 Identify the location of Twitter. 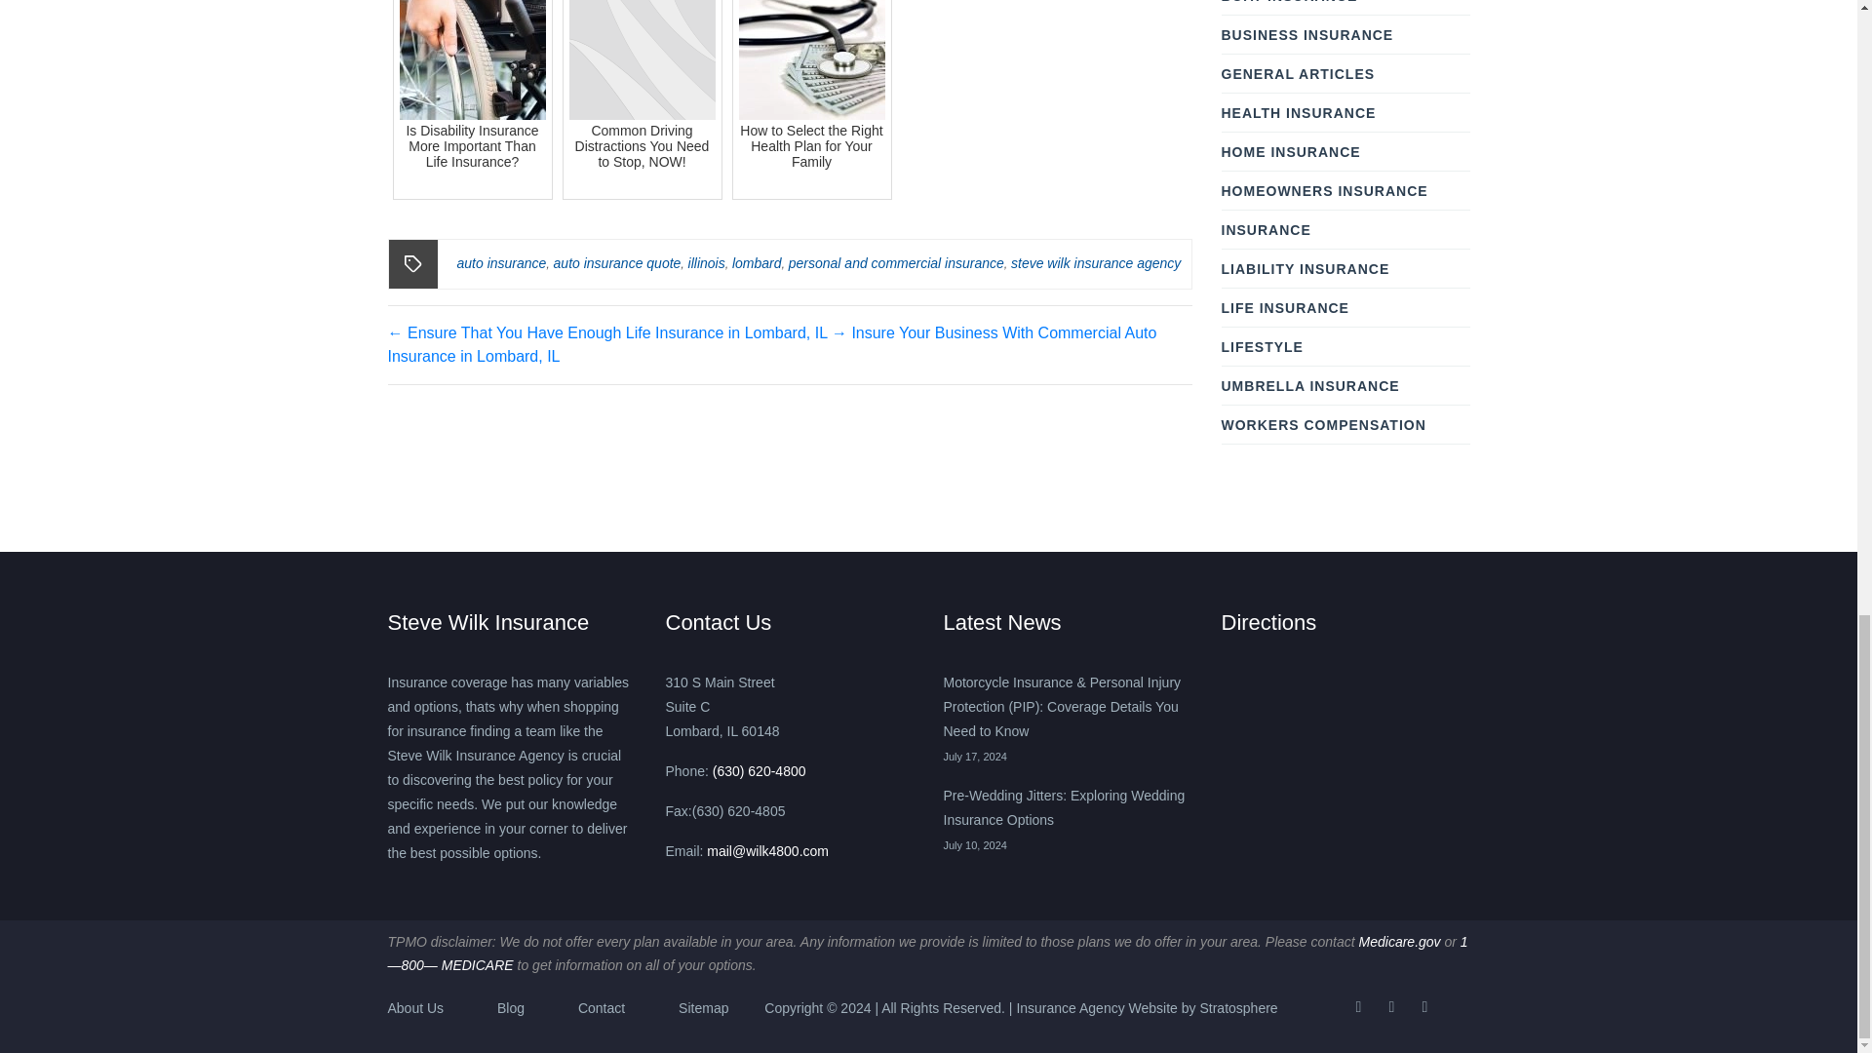
(1390, 1006).